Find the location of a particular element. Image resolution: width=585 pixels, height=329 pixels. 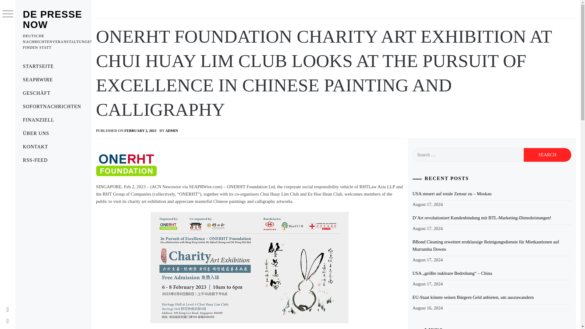

SOFORTNACHRICHTEN is located at coordinates (53, 107).